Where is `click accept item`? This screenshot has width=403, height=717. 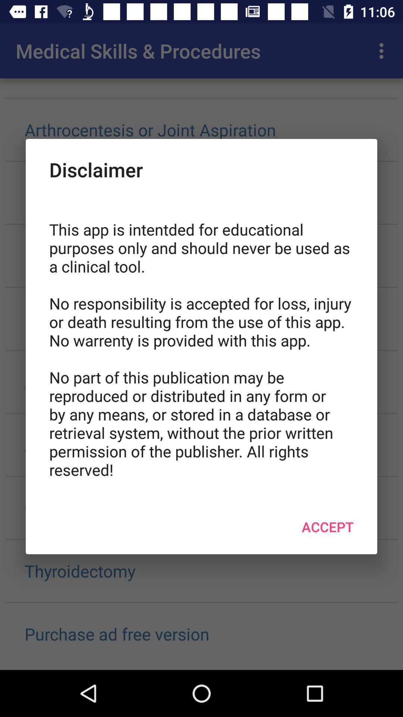 click accept item is located at coordinates (328, 527).